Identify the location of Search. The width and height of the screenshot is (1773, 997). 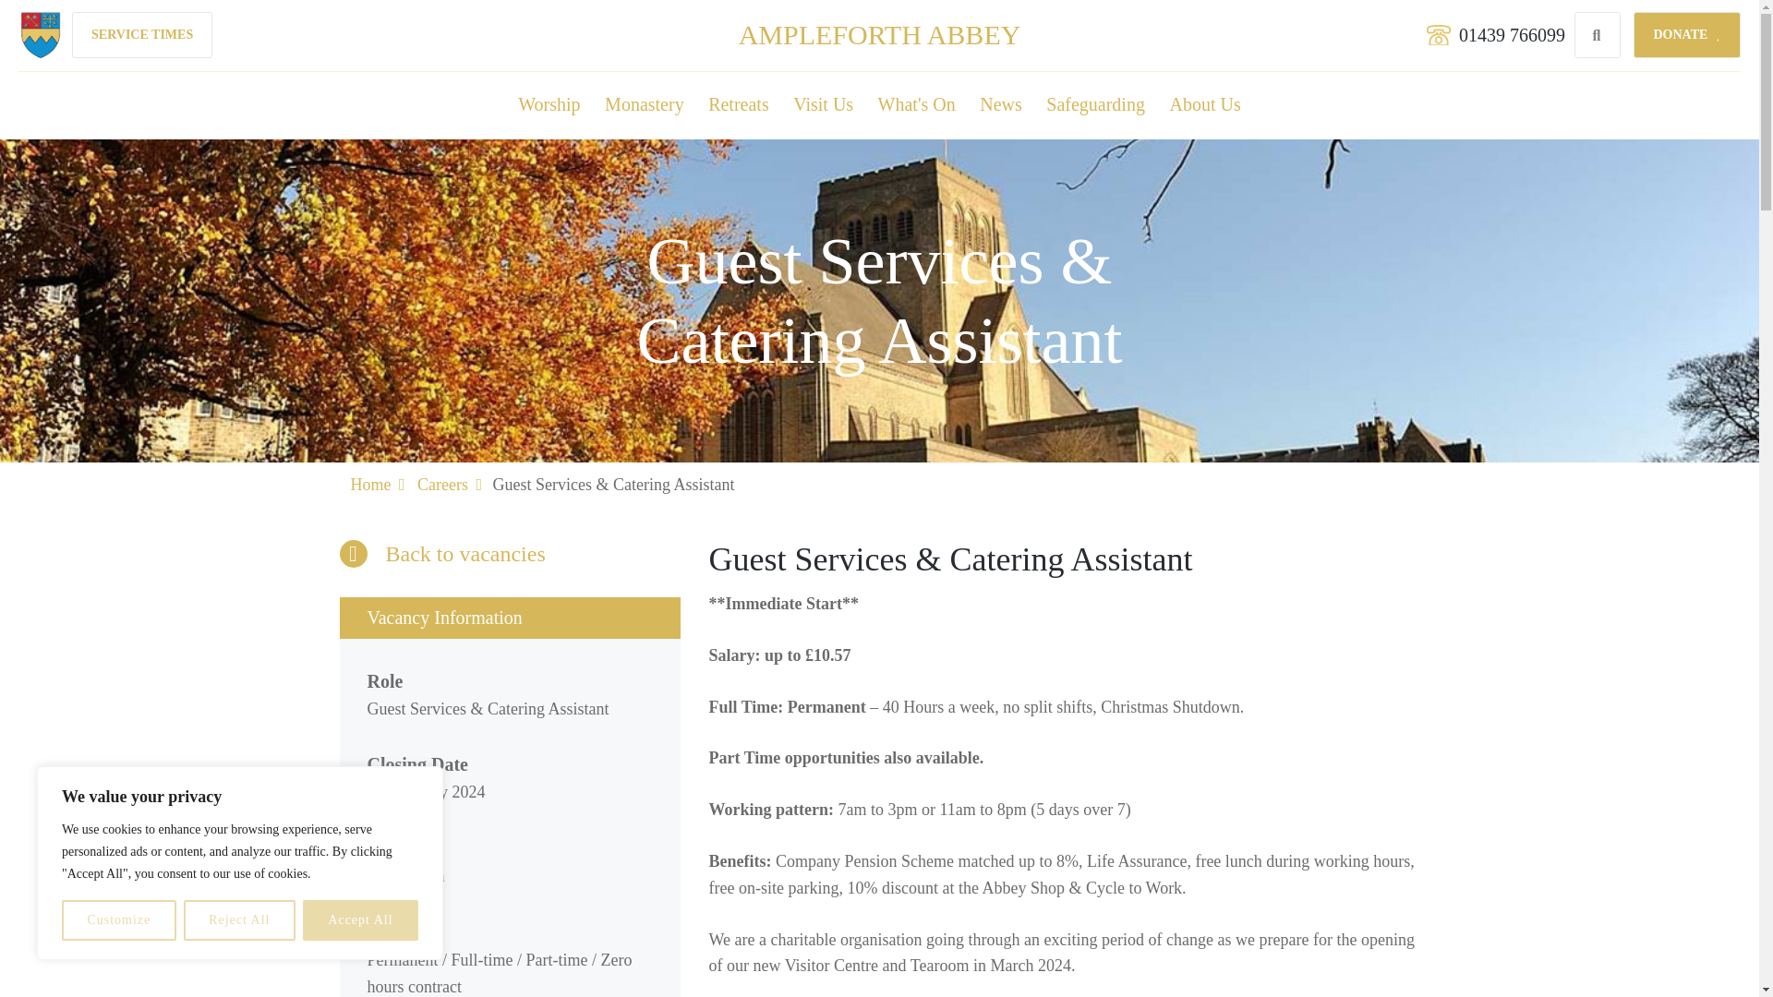
(1597, 35).